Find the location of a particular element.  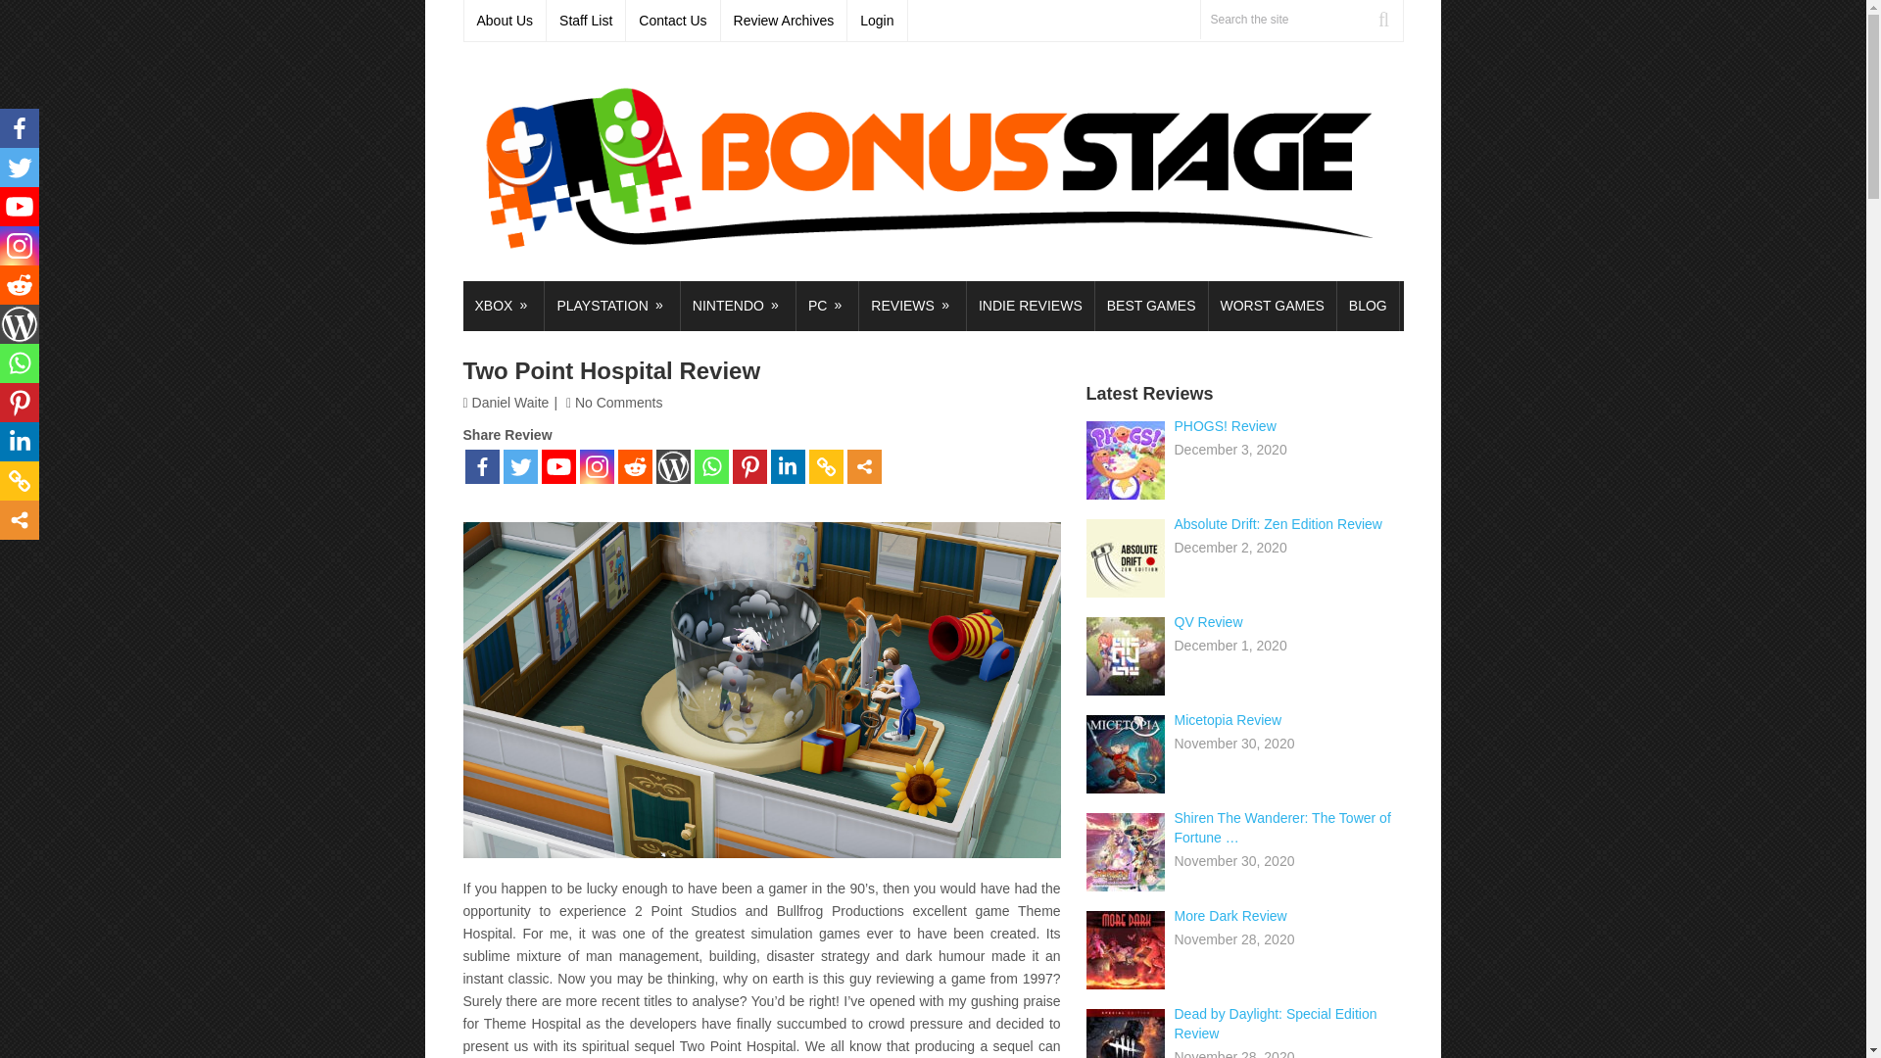

PC is located at coordinates (827, 306).